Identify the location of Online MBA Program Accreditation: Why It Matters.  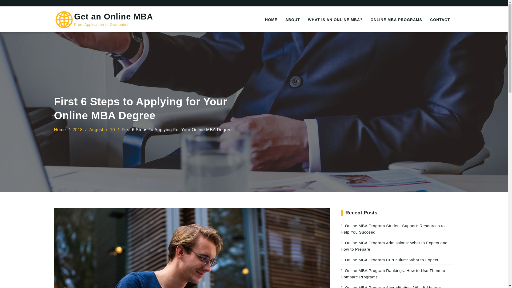
(391, 287).